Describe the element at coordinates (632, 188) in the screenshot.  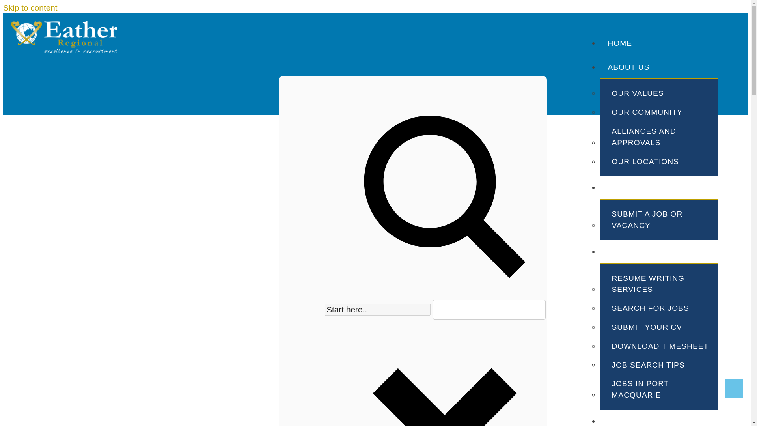
I see `EMPLOYERS` at that location.